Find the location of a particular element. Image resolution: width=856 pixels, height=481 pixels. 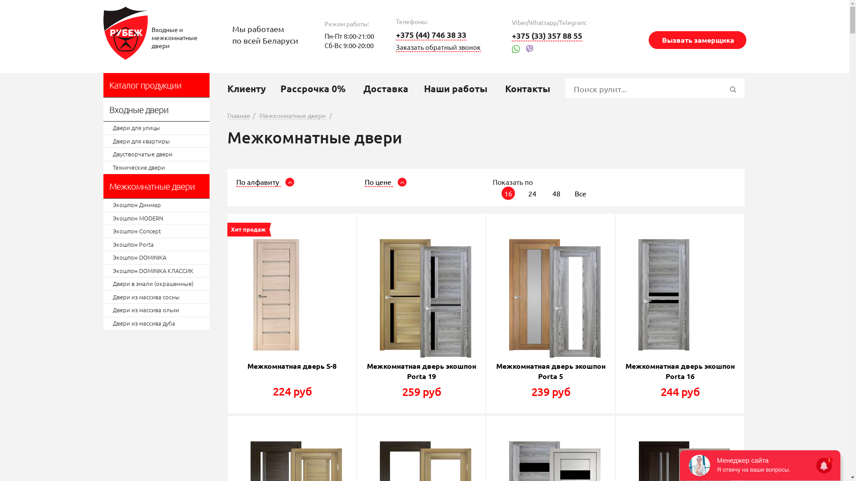

16 is located at coordinates (508, 193).